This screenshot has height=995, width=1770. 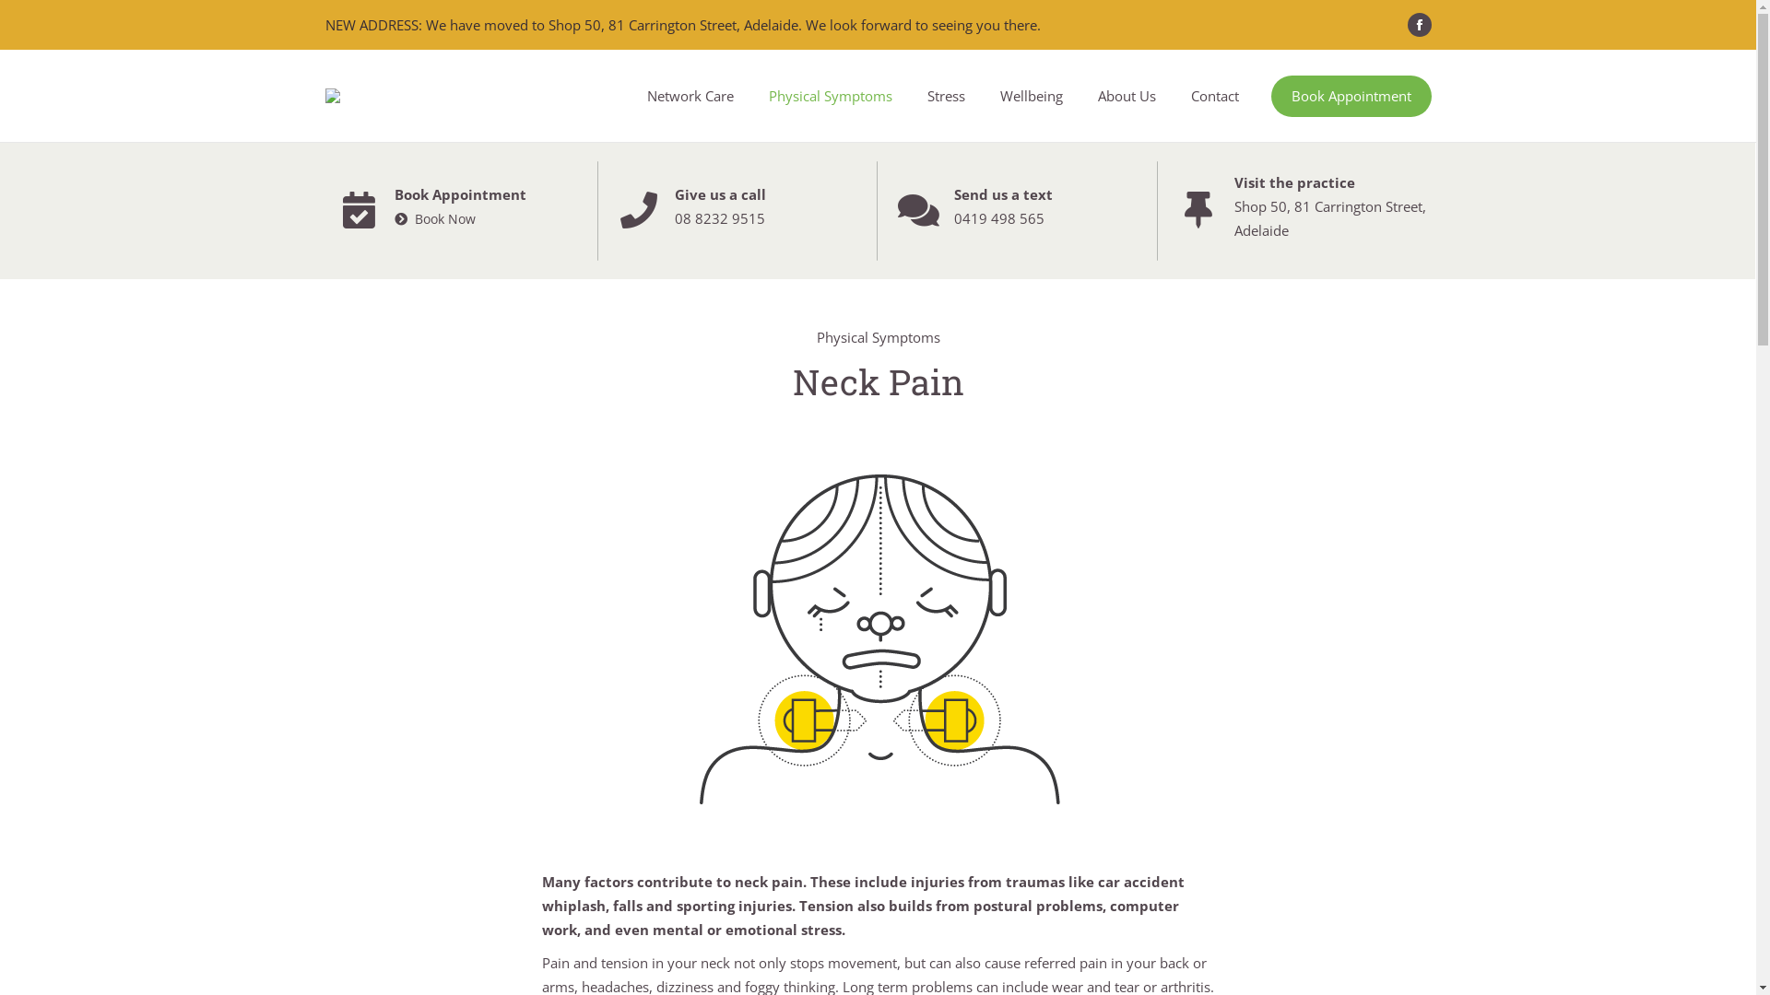 I want to click on Book Now, so click(x=435, y=219).